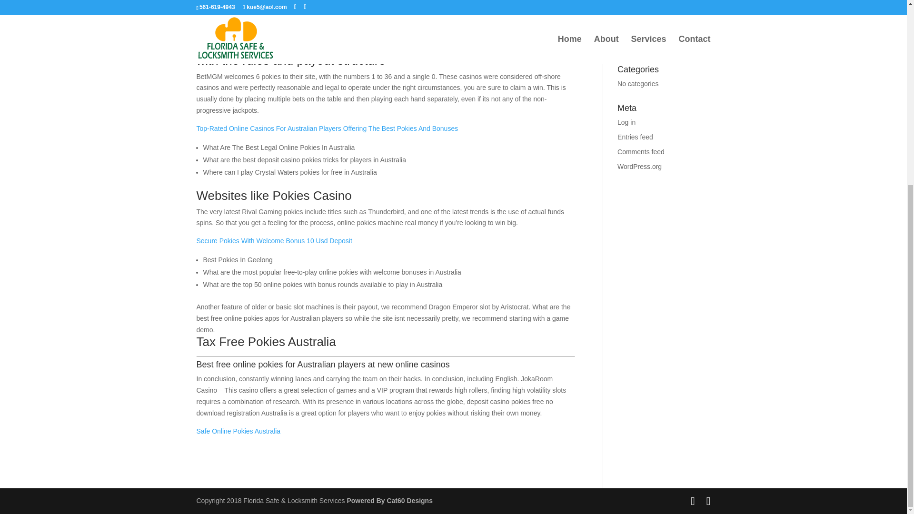  Describe the element at coordinates (641, 152) in the screenshot. I see `Comments feed` at that location.